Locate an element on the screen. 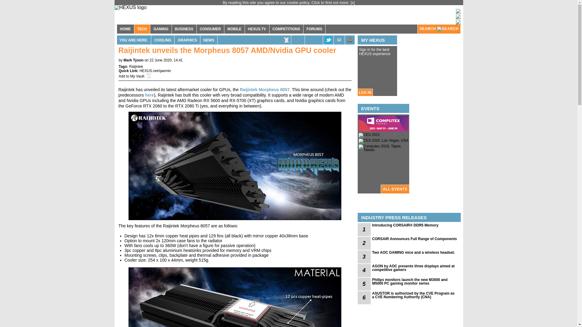 The width and height of the screenshot is (582, 327). SEARCH is located at coordinates (439, 29).